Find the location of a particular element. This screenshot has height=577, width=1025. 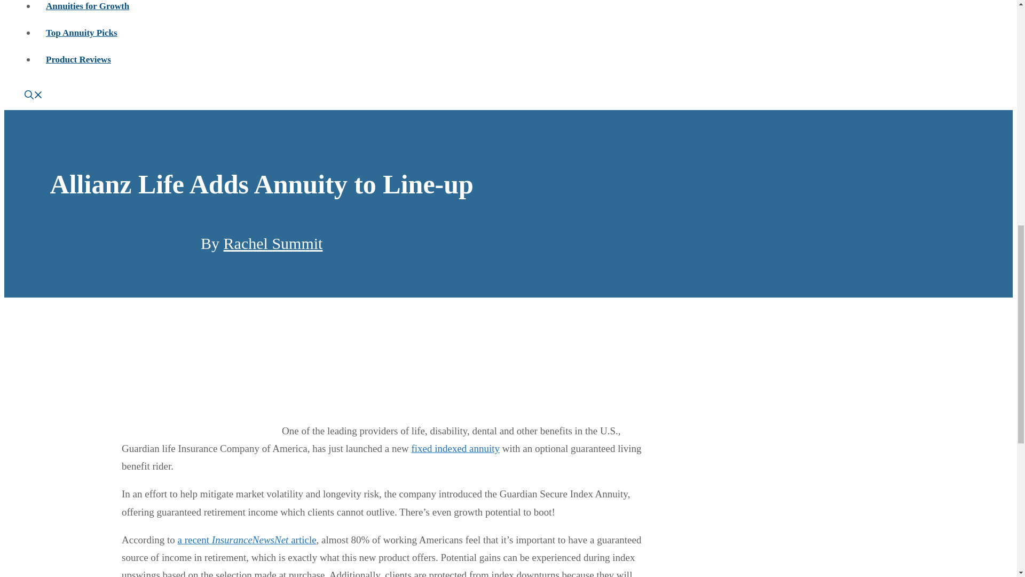

View all posts by Rachel Summit is located at coordinates (273, 243).